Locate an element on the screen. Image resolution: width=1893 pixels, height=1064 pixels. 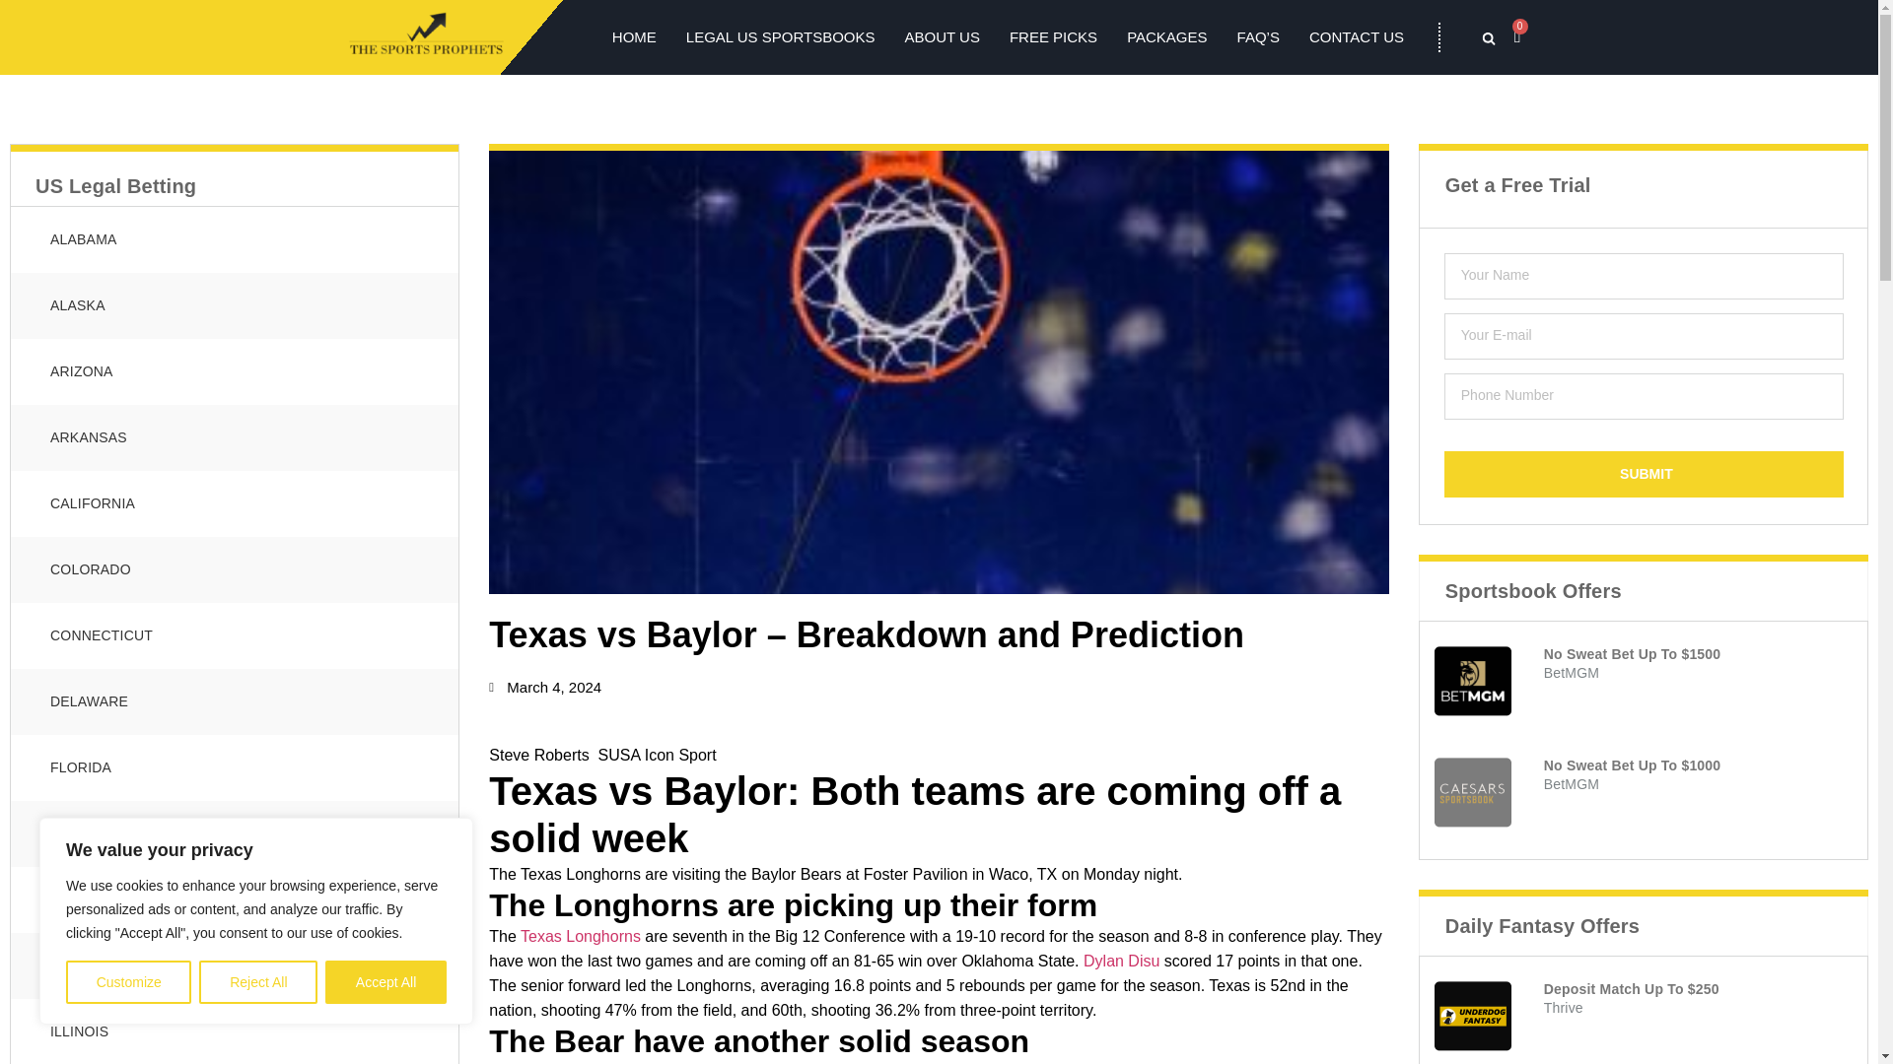
FREE PICKS is located at coordinates (1053, 36).